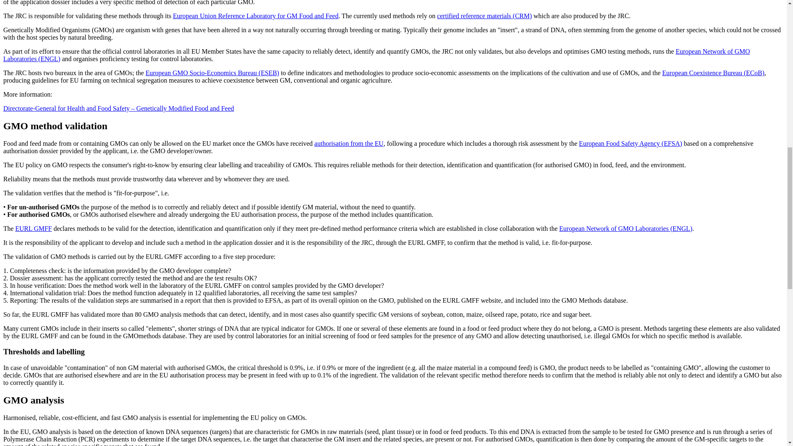  Describe the element at coordinates (349, 144) in the screenshot. I see `authorisation from the EU` at that location.